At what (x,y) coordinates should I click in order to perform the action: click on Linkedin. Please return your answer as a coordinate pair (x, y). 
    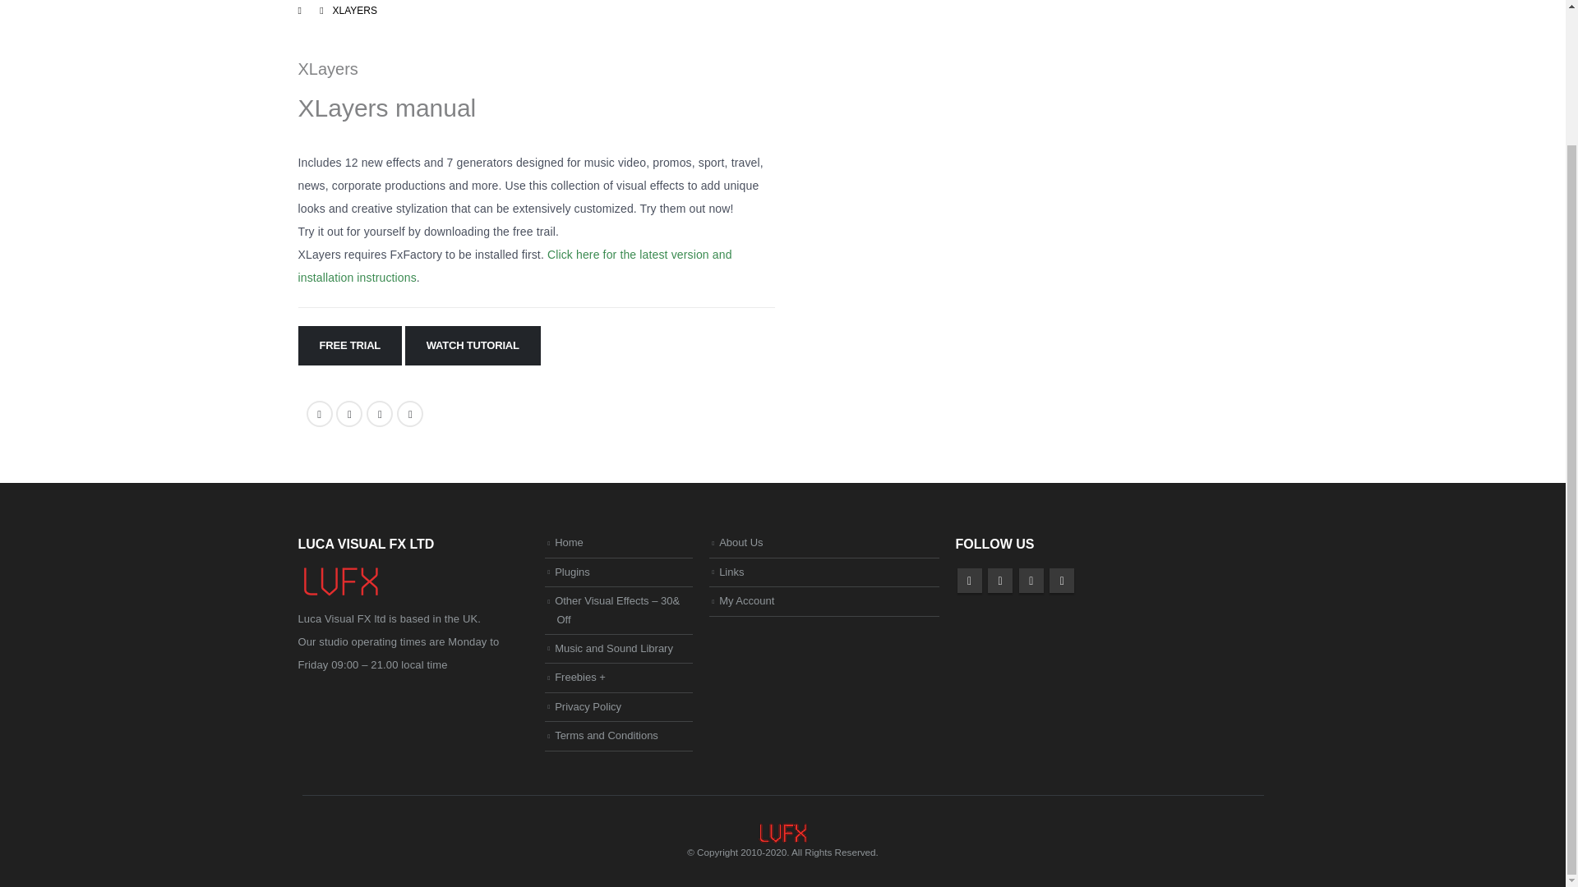
    Looking at the image, I should click on (1062, 581).